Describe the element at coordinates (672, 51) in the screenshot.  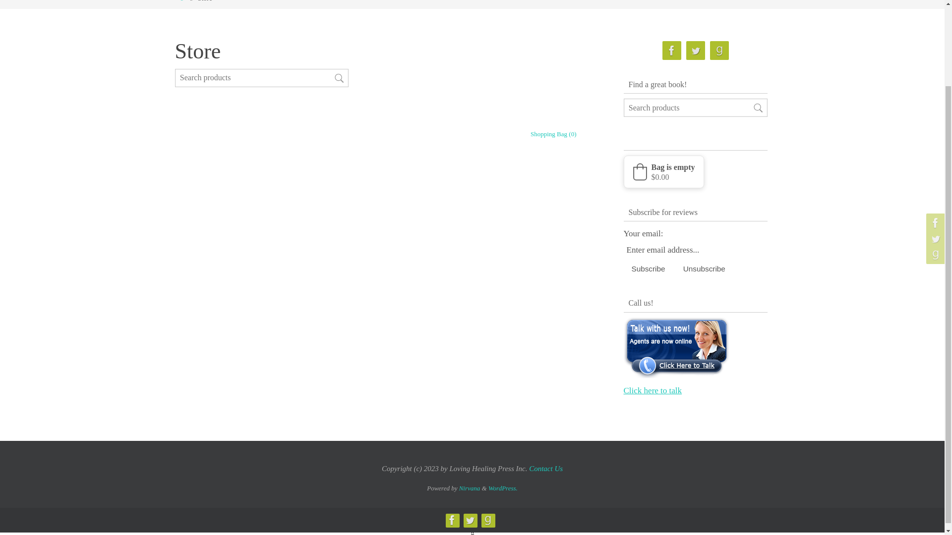
I see `Facebook` at that location.